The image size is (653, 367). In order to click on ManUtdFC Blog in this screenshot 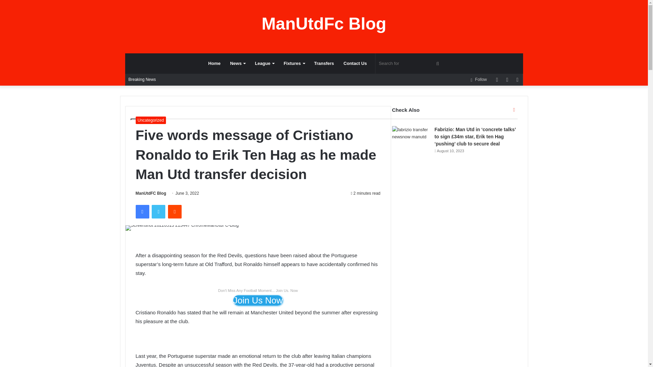, I will do `click(150, 193)`.